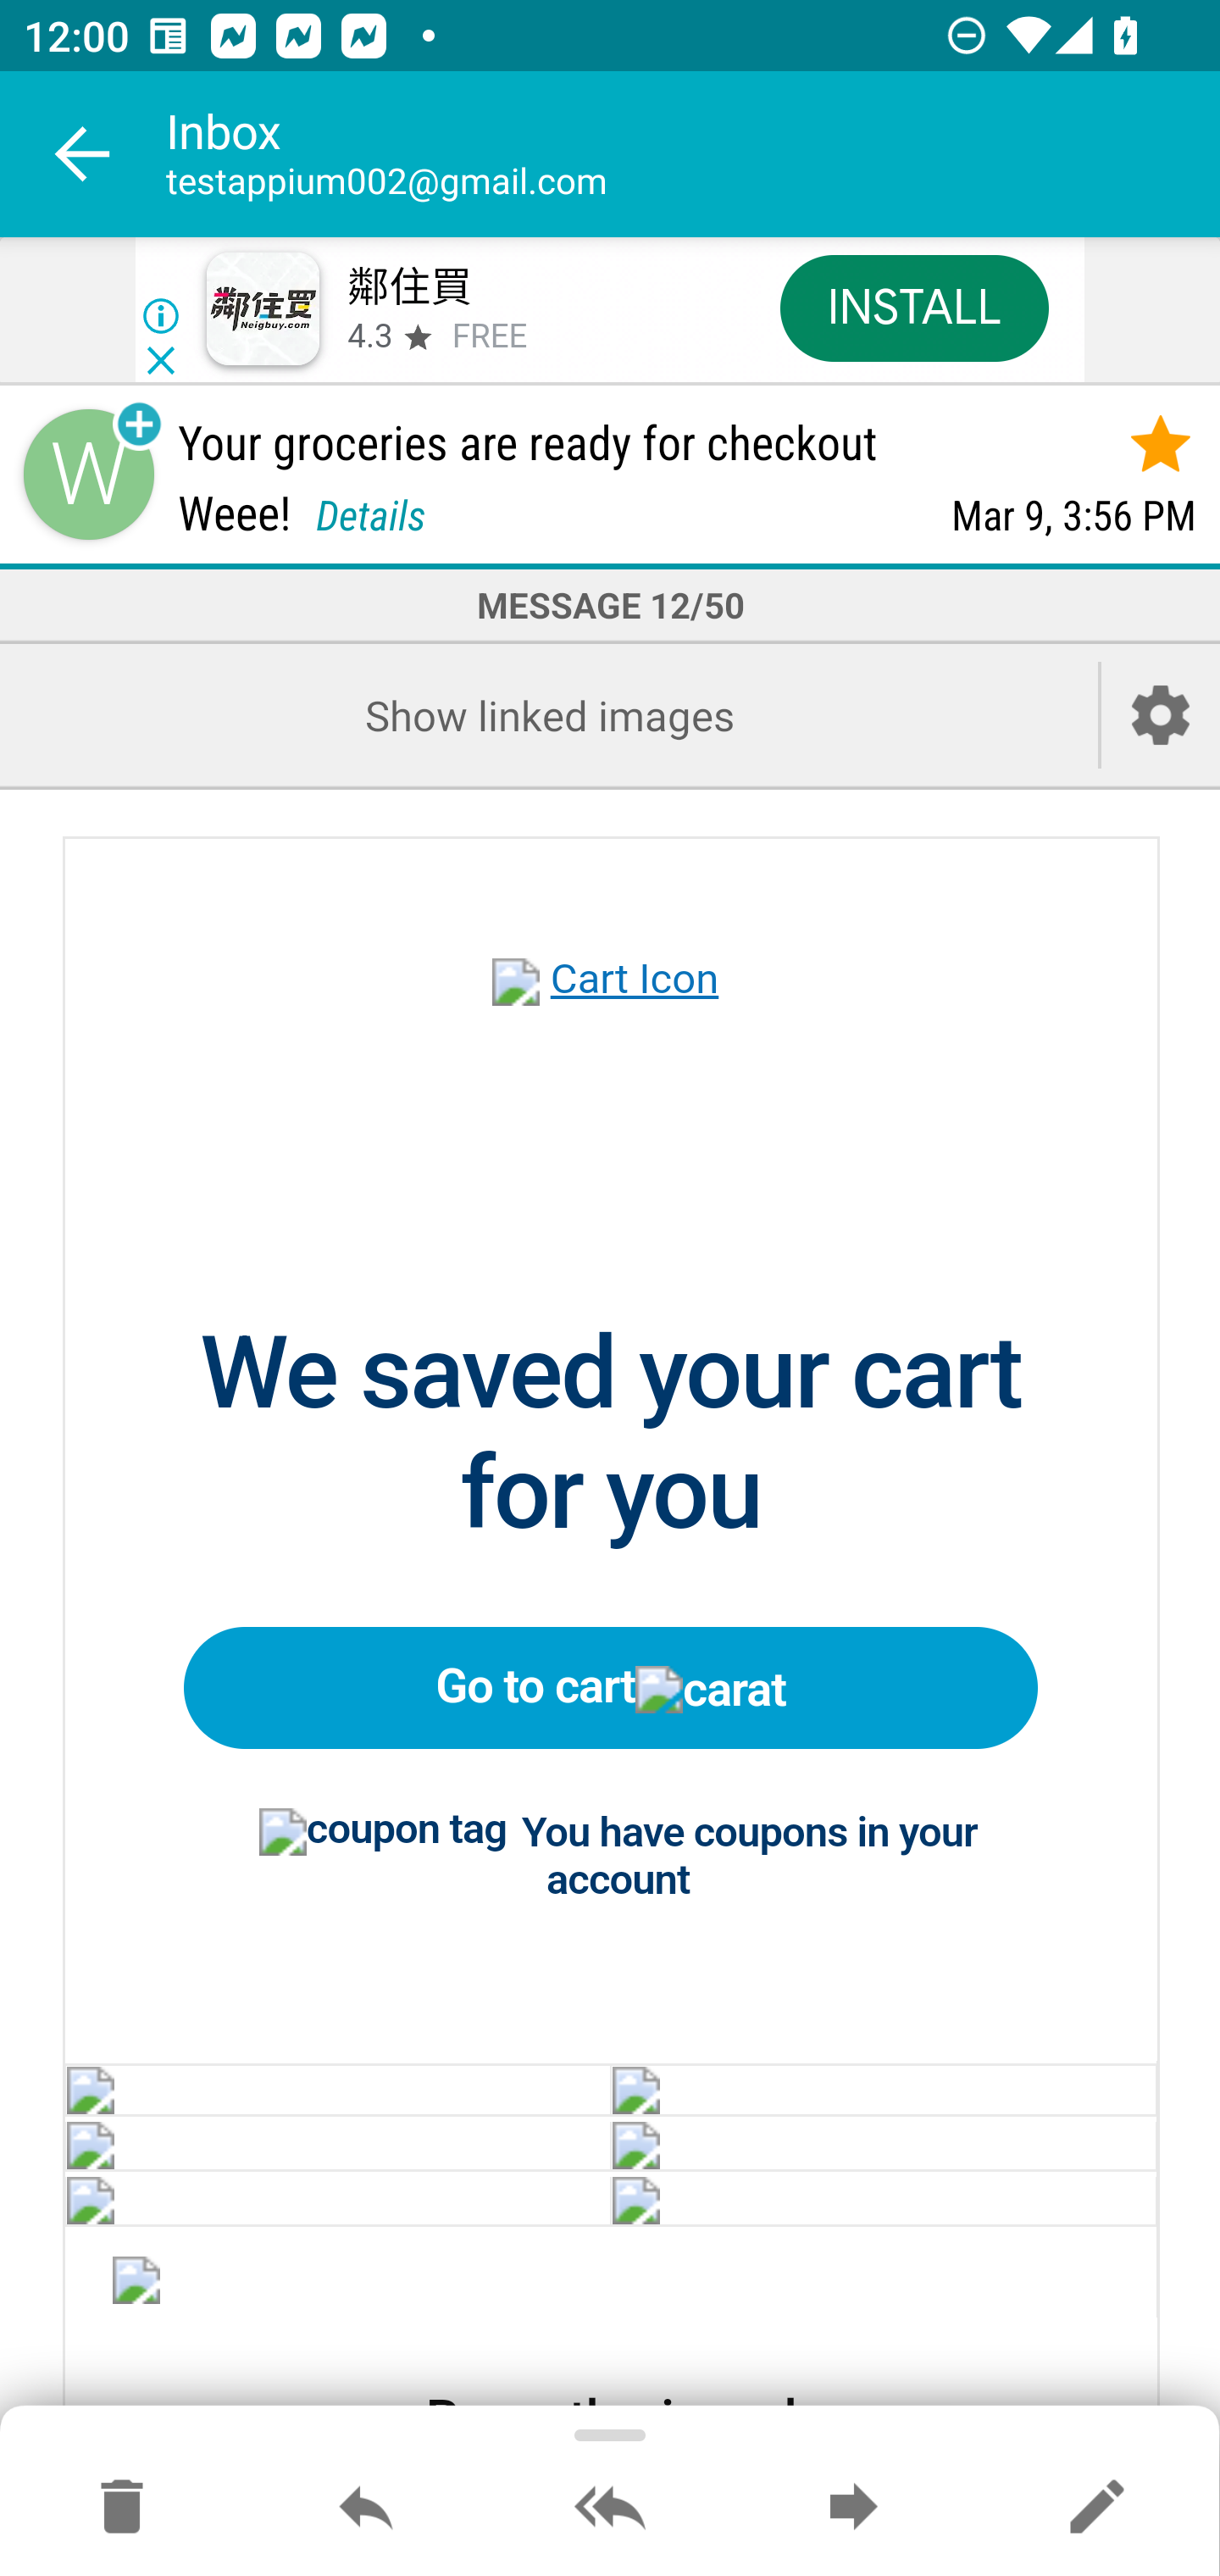 The width and height of the screenshot is (1220, 2576). Describe the element at coordinates (913, 307) in the screenshot. I see `INSTALL` at that location.